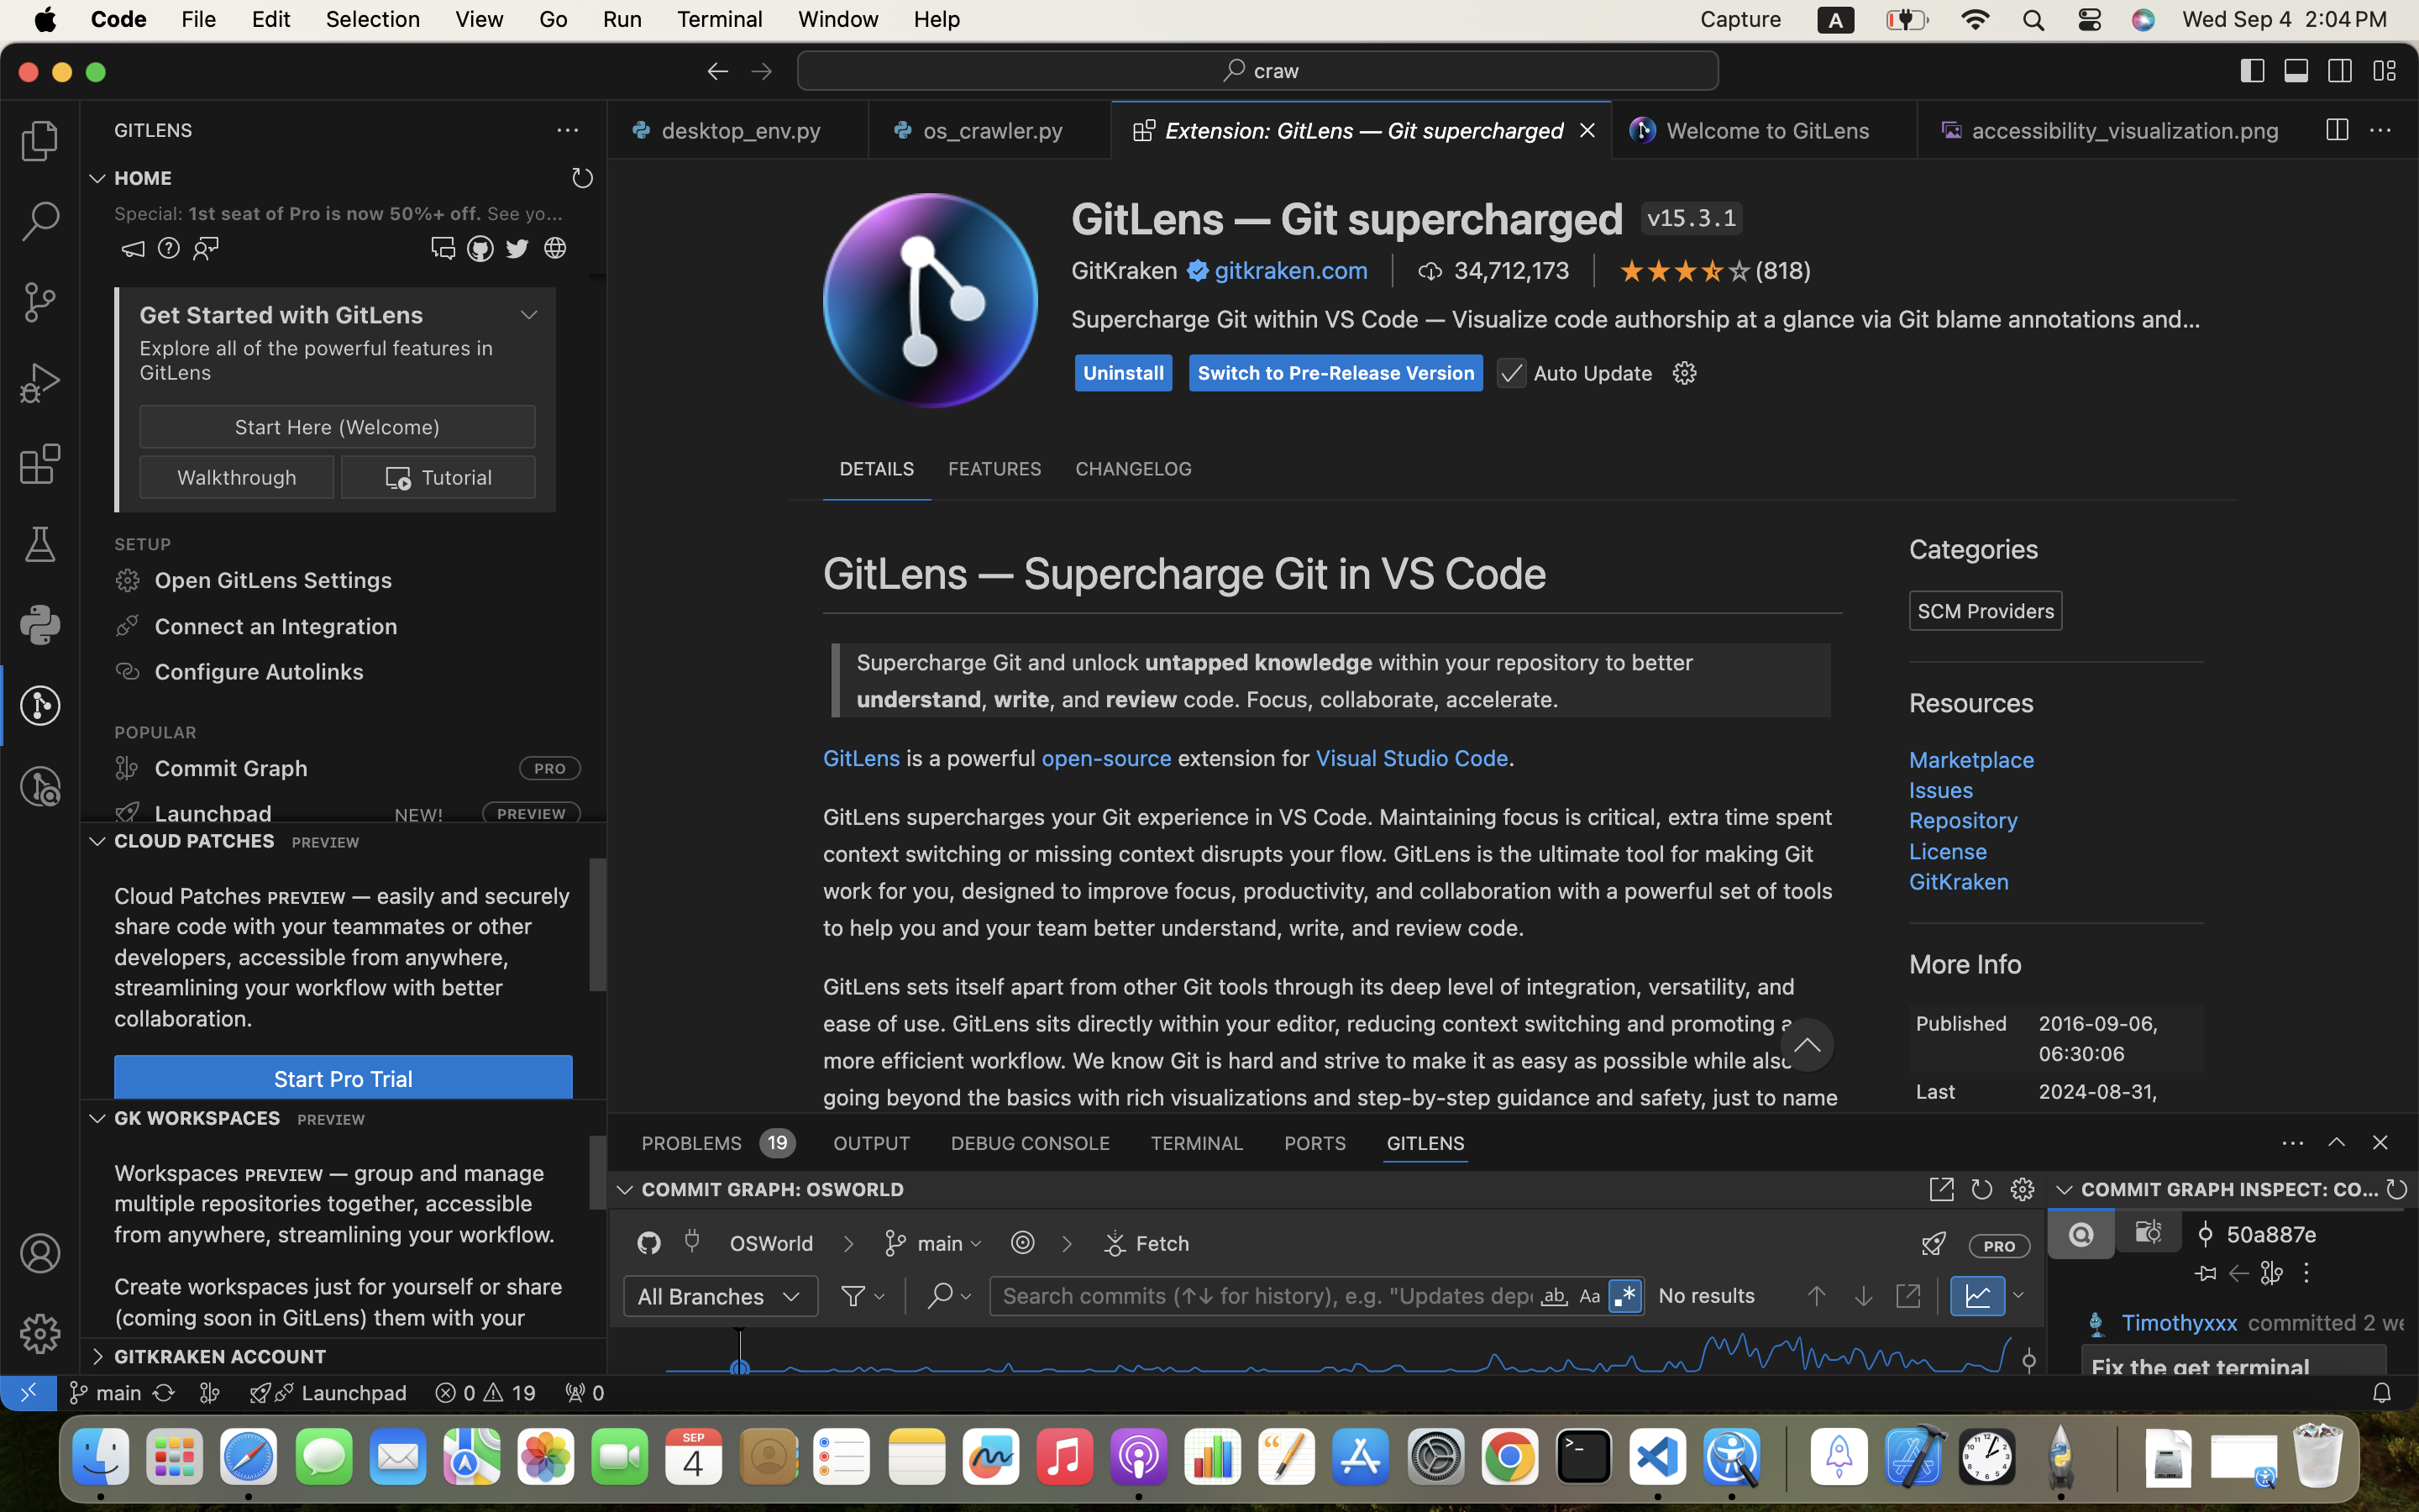  Describe the element at coordinates (687, 1022) in the screenshot. I see `12` at that location.